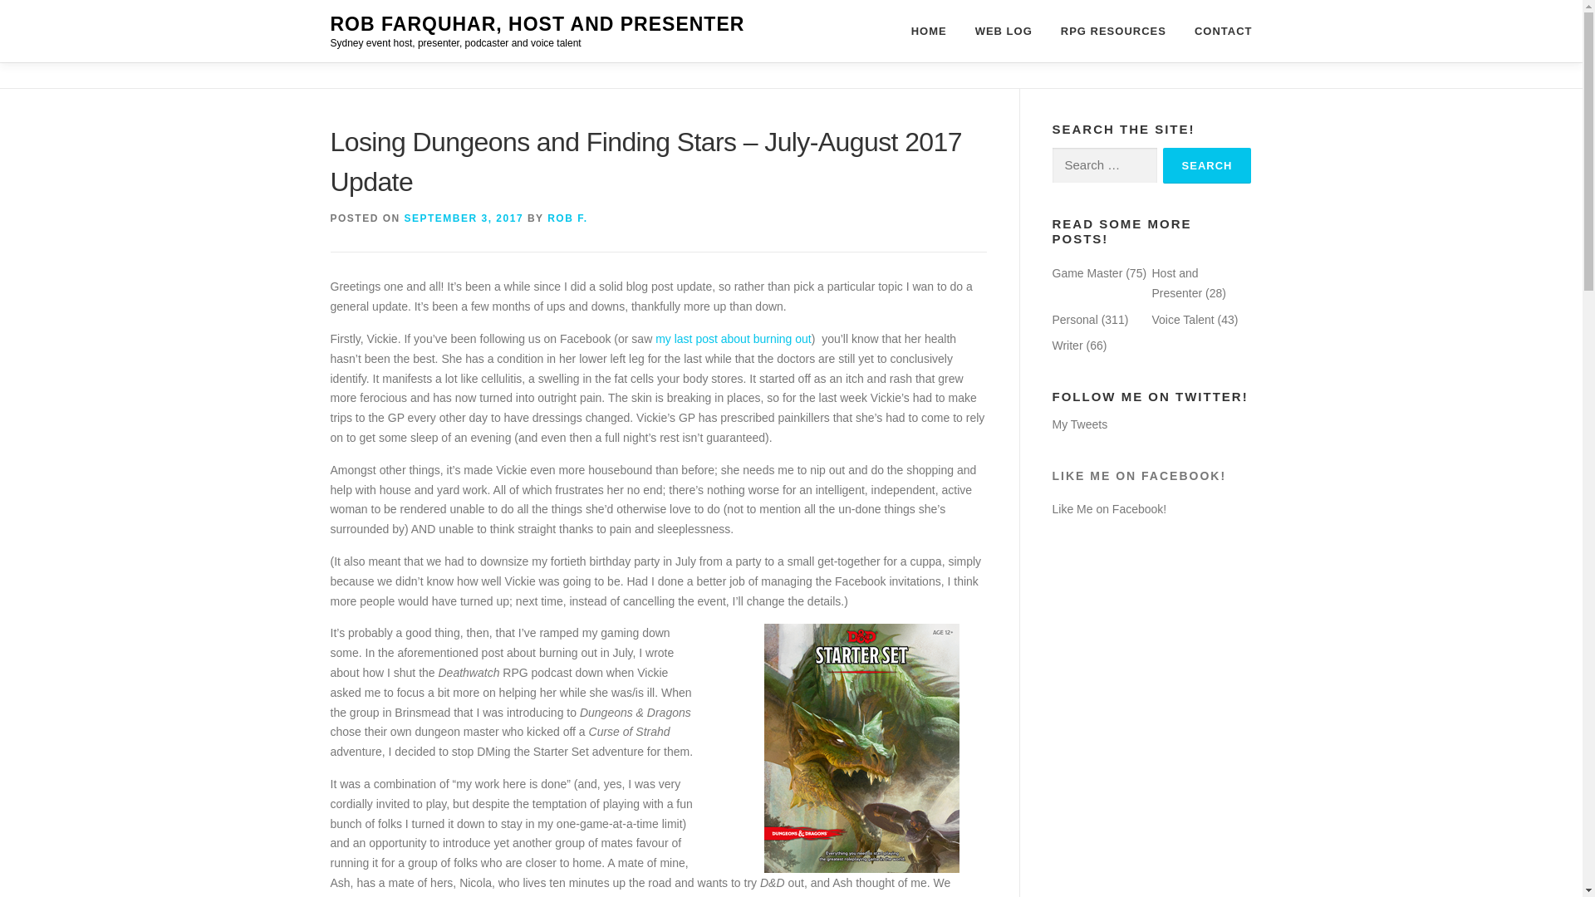  What do you see at coordinates (1138, 475) in the screenshot?
I see `LIKE ME ON FACEBOOK!` at bounding box center [1138, 475].